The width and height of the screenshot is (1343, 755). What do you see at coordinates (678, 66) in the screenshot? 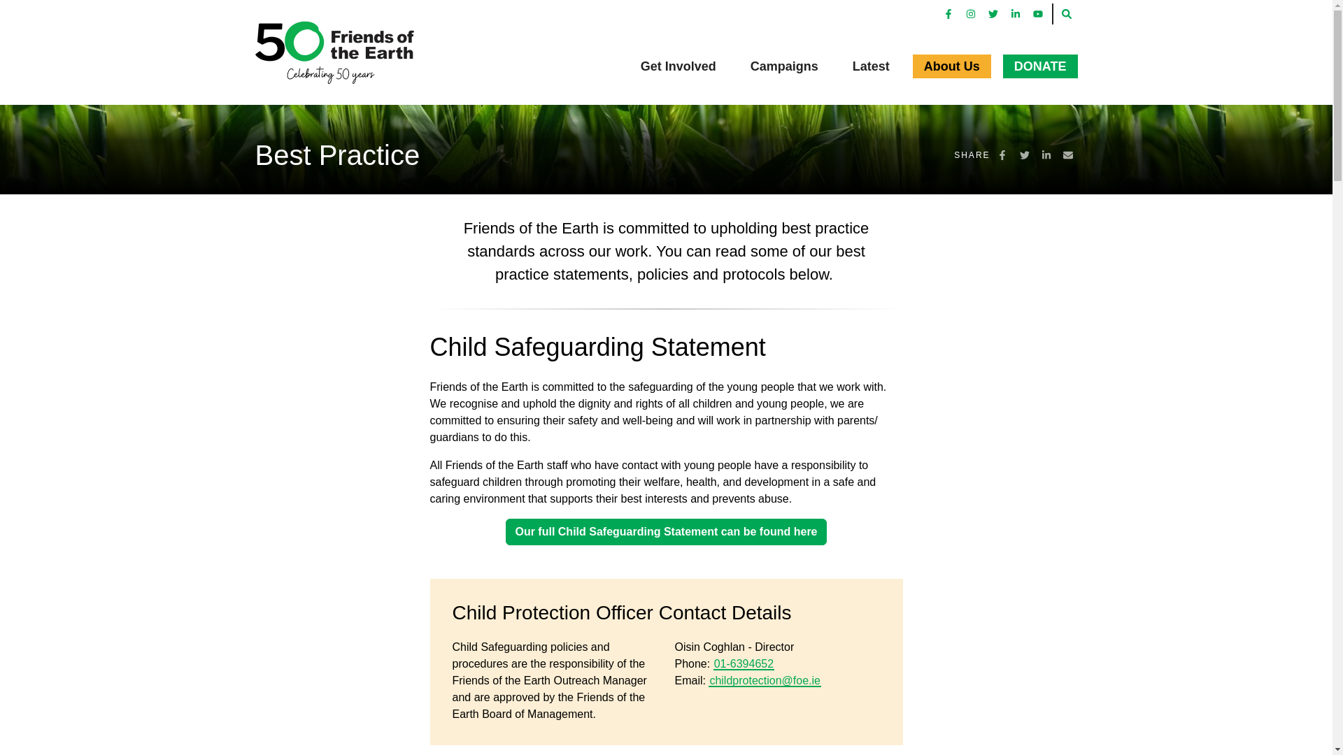
I see `Get Involved` at bounding box center [678, 66].